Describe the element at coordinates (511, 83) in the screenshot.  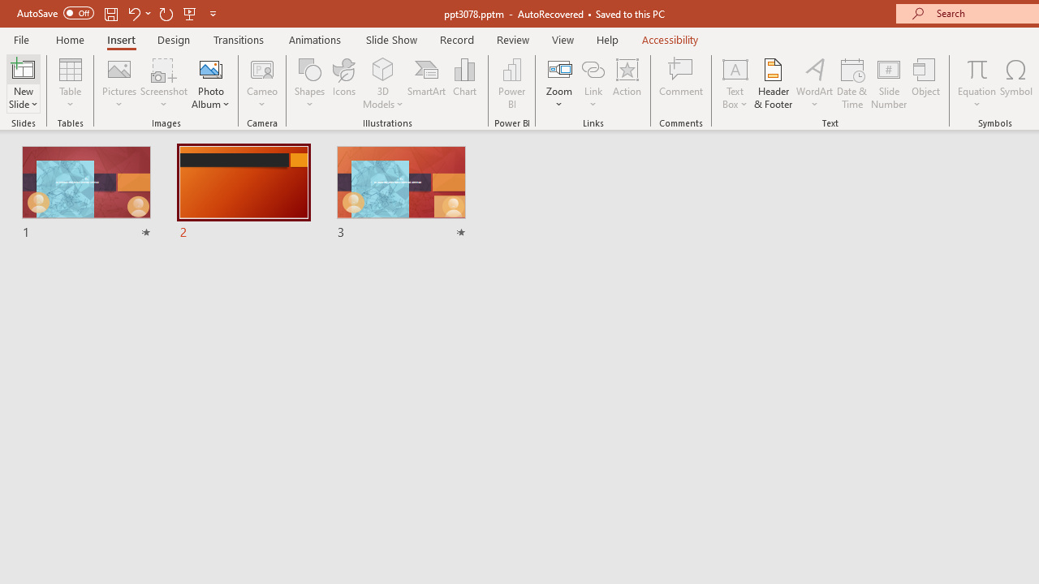
I see `Power BI` at that location.